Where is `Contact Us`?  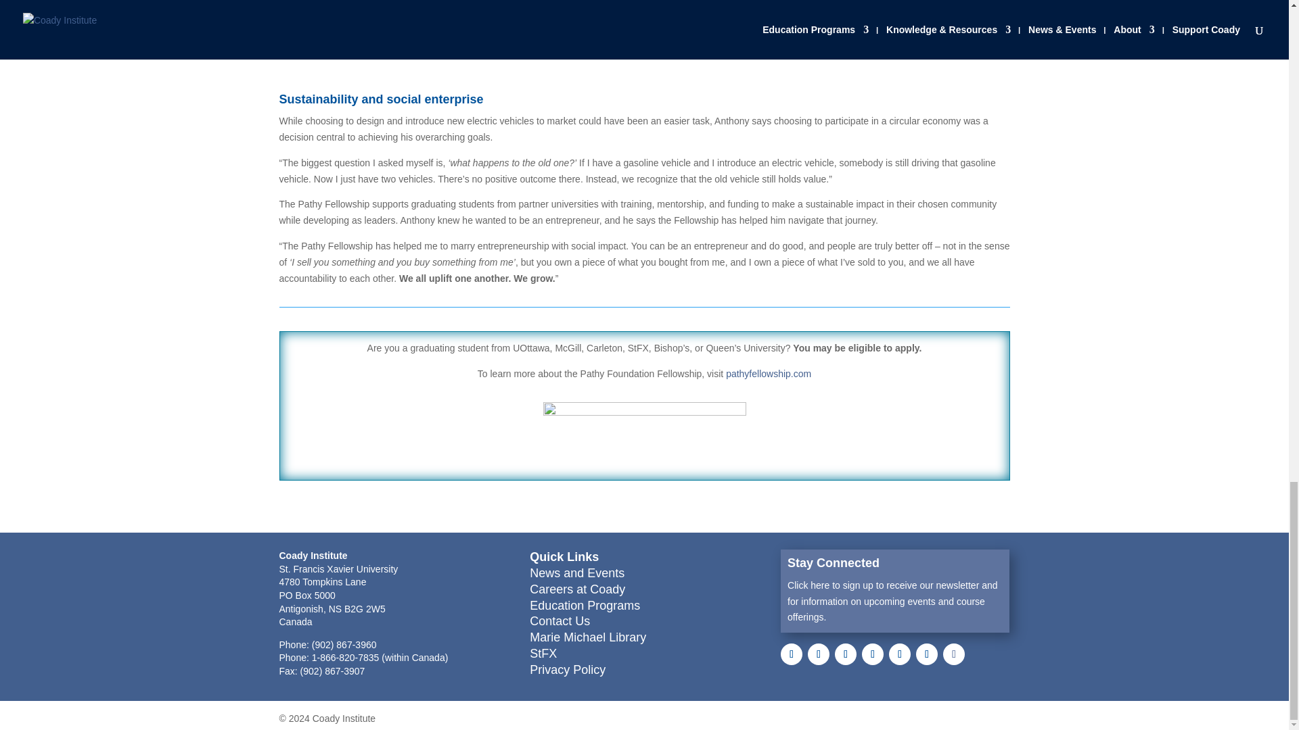 Contact Us is located at coordinates (560, 620).